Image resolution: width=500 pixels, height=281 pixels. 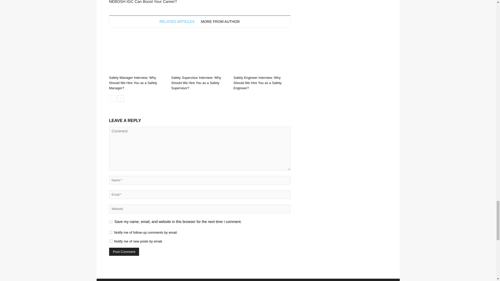 I want to click on yes, so click(x=110, y=222).